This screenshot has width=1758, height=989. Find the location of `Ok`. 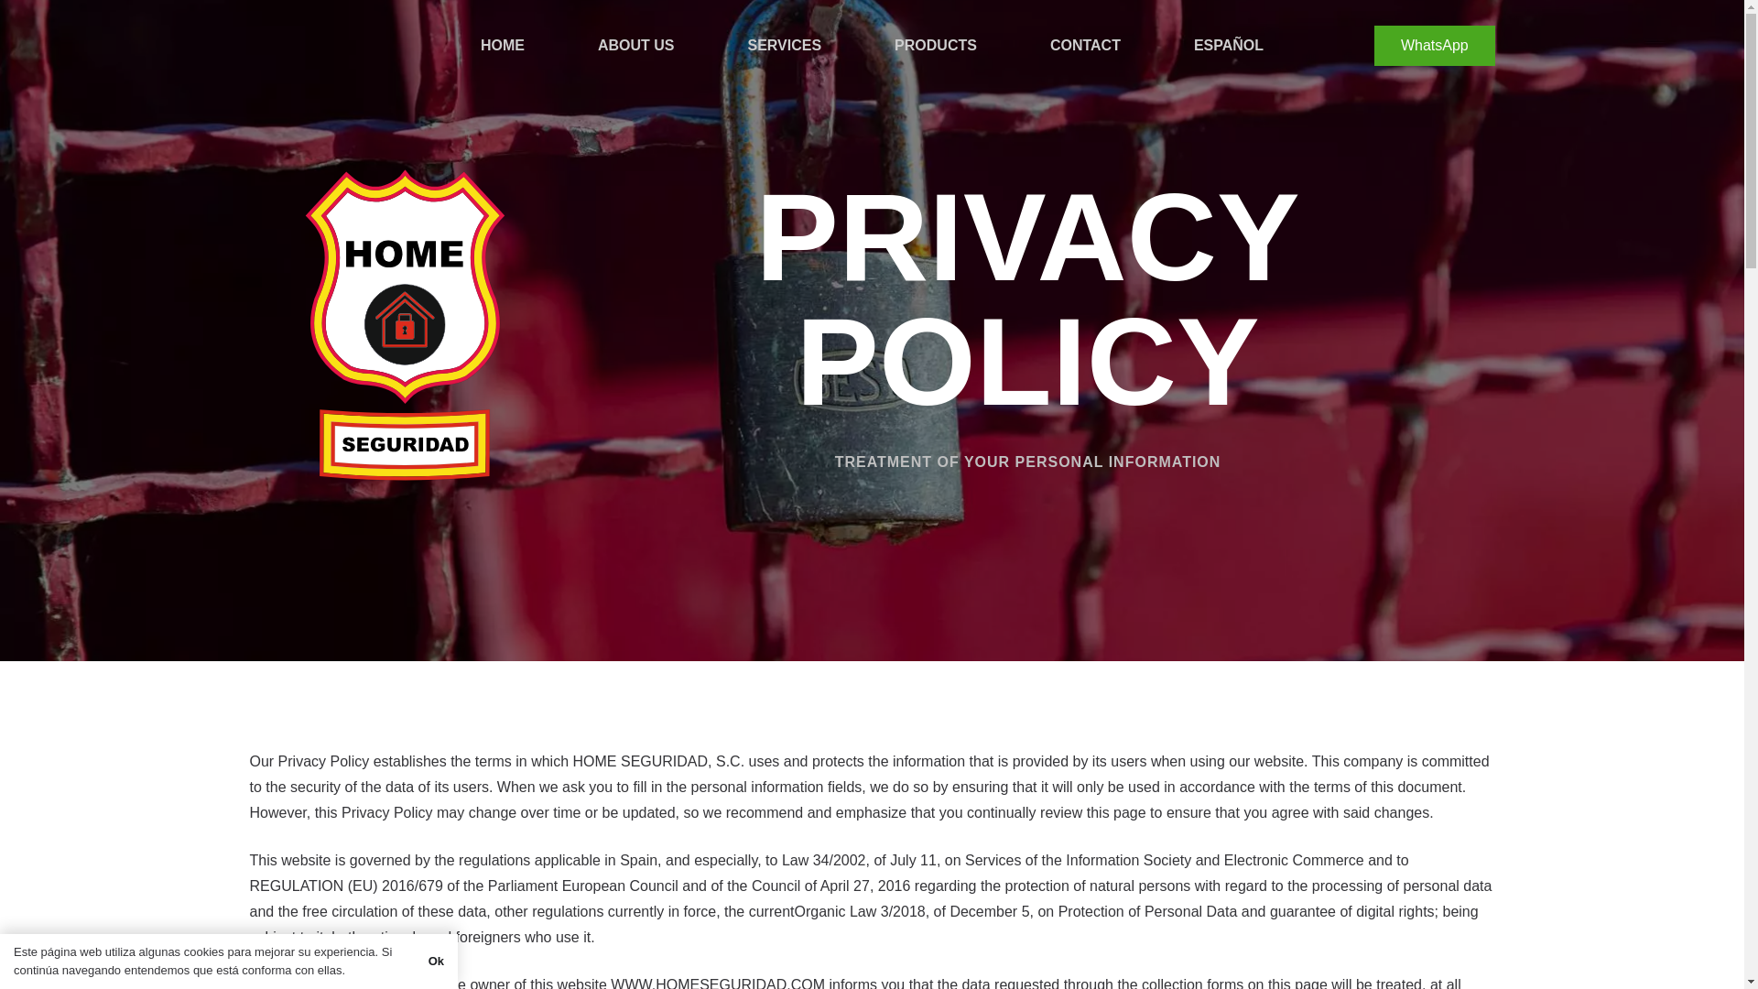

Ok is located at coordinates (436, 962).